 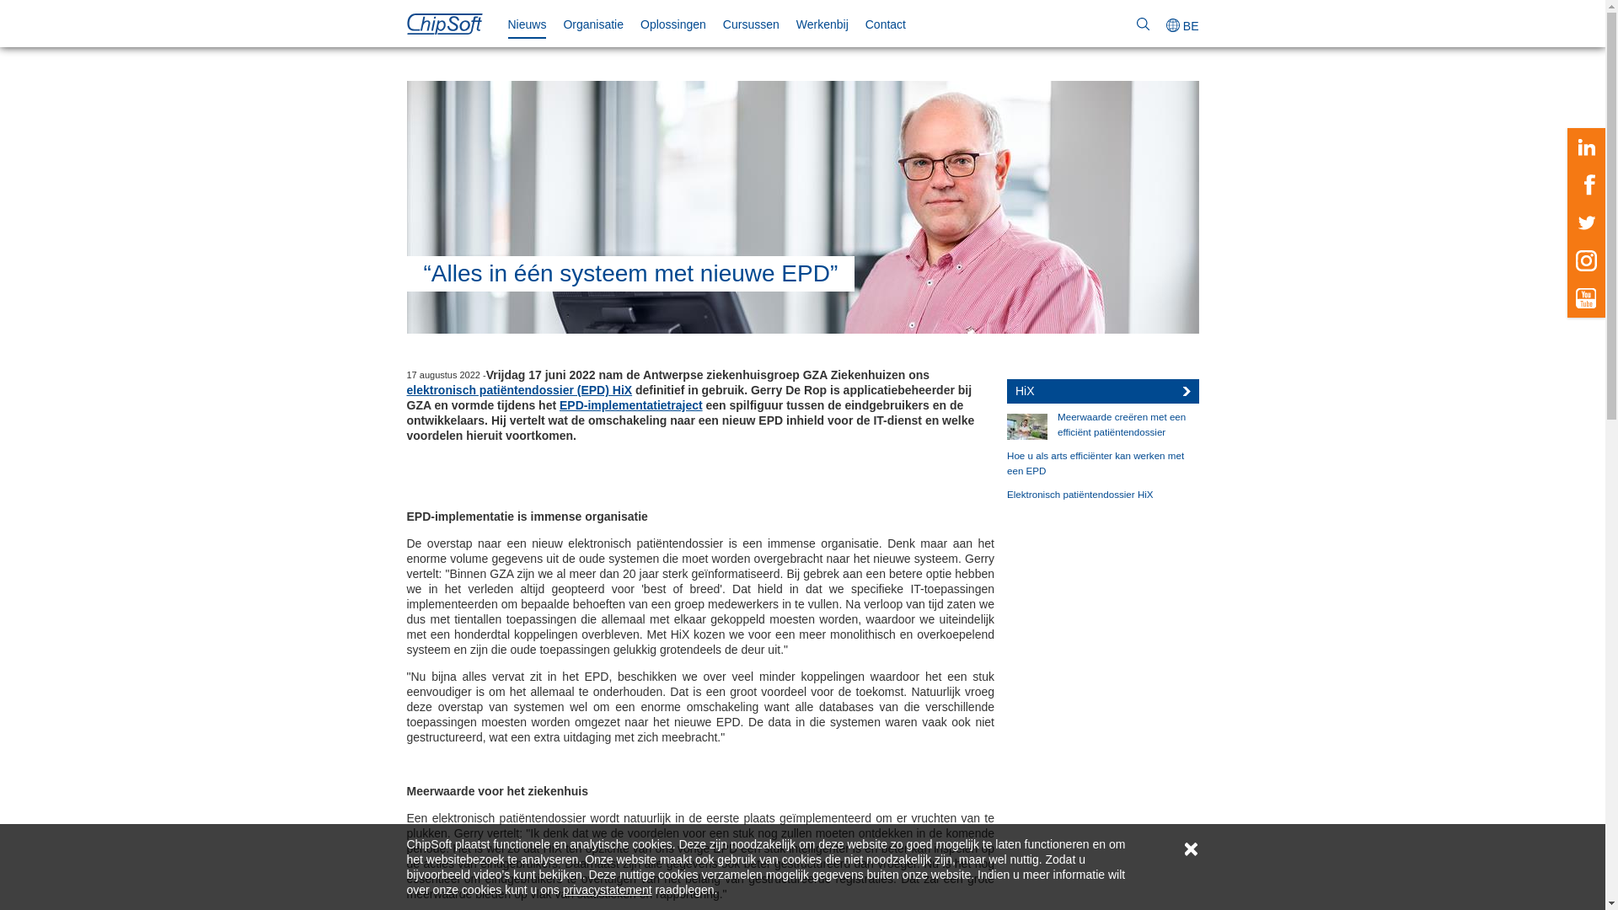 I want to click on Nieuws, so click(x=527, y=25).